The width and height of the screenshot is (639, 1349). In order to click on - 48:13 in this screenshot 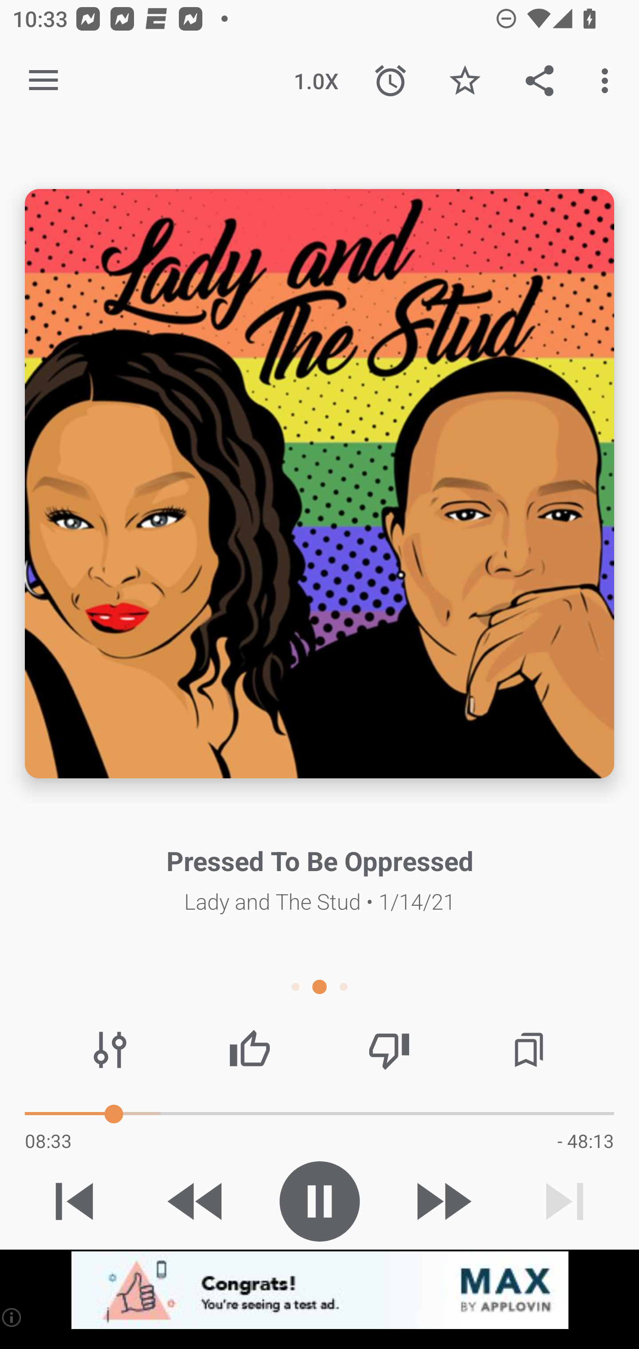, I will do `click(585, 1140)`.